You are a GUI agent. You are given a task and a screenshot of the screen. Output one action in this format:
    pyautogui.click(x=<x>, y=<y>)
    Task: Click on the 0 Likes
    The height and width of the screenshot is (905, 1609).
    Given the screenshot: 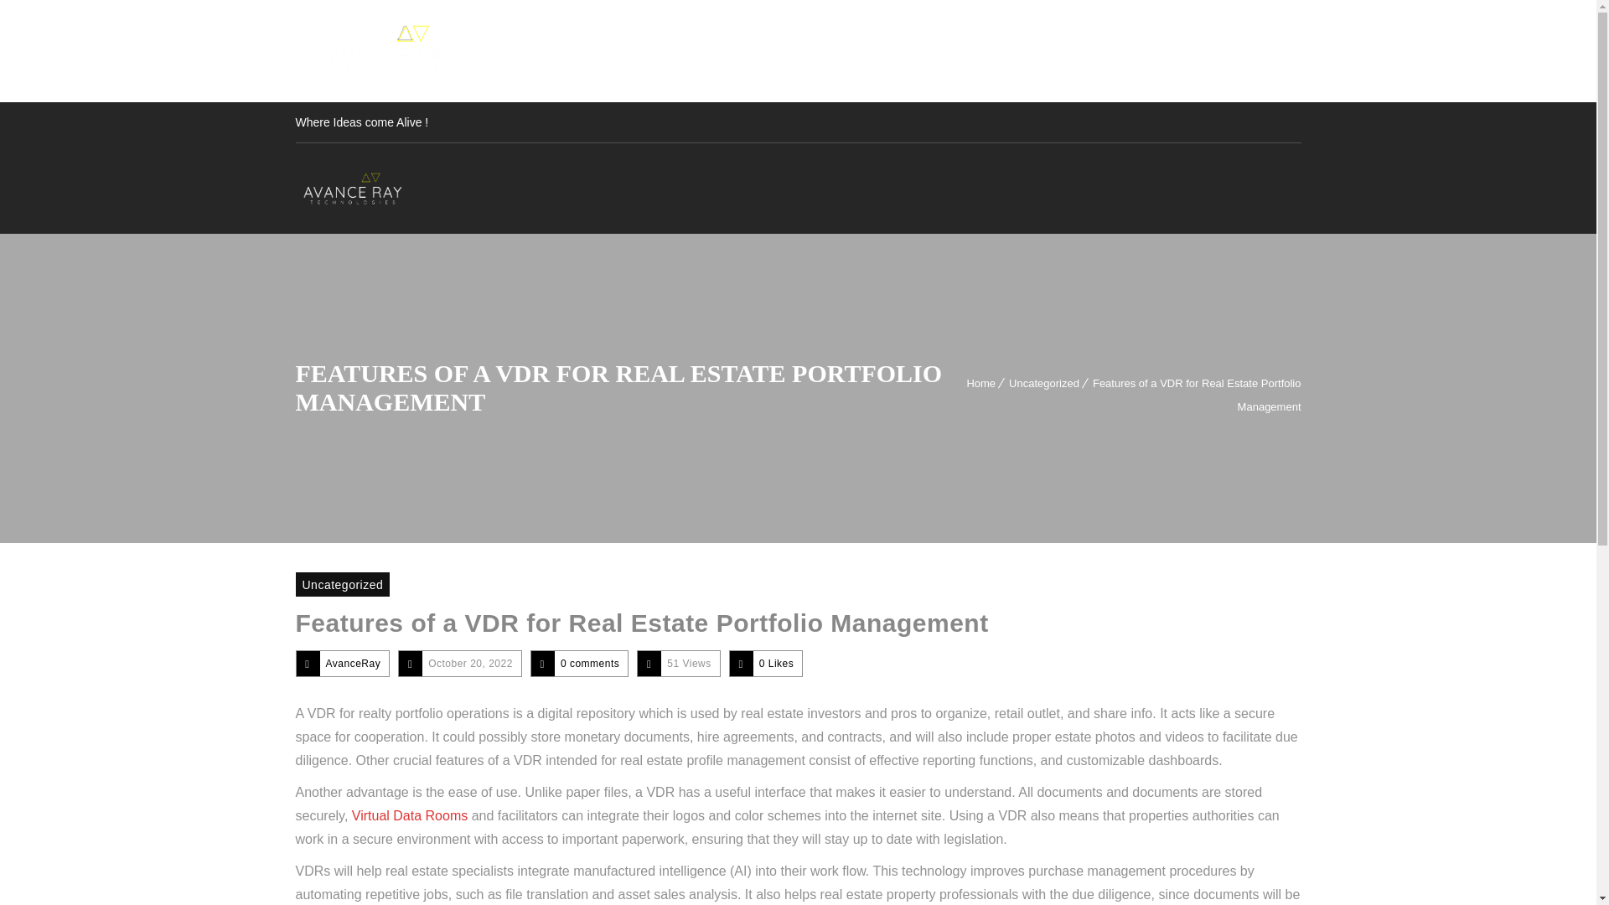 What is the action you would take?
    pyautogui.click(x=777, y=664)
    